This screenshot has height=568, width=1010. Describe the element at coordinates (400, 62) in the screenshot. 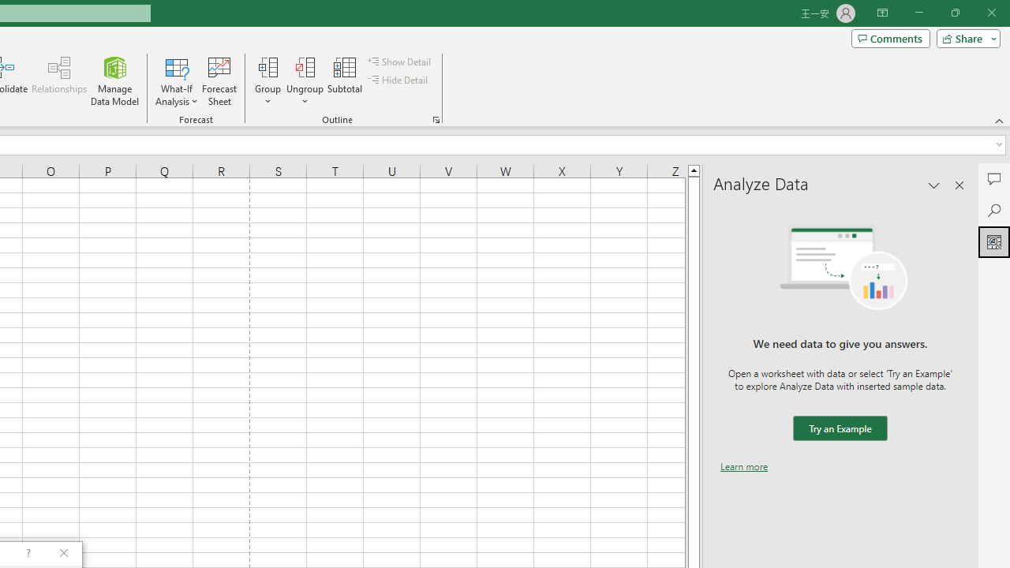

I see `Show Detail` at that location.